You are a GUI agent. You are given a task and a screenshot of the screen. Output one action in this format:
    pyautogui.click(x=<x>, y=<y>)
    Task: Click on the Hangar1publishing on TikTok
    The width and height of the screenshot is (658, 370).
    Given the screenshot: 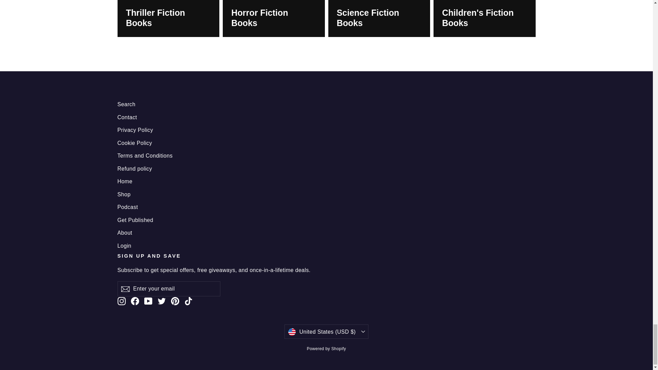 What is the action you would take?
    pyautogui.click(x=188, y=301)
    